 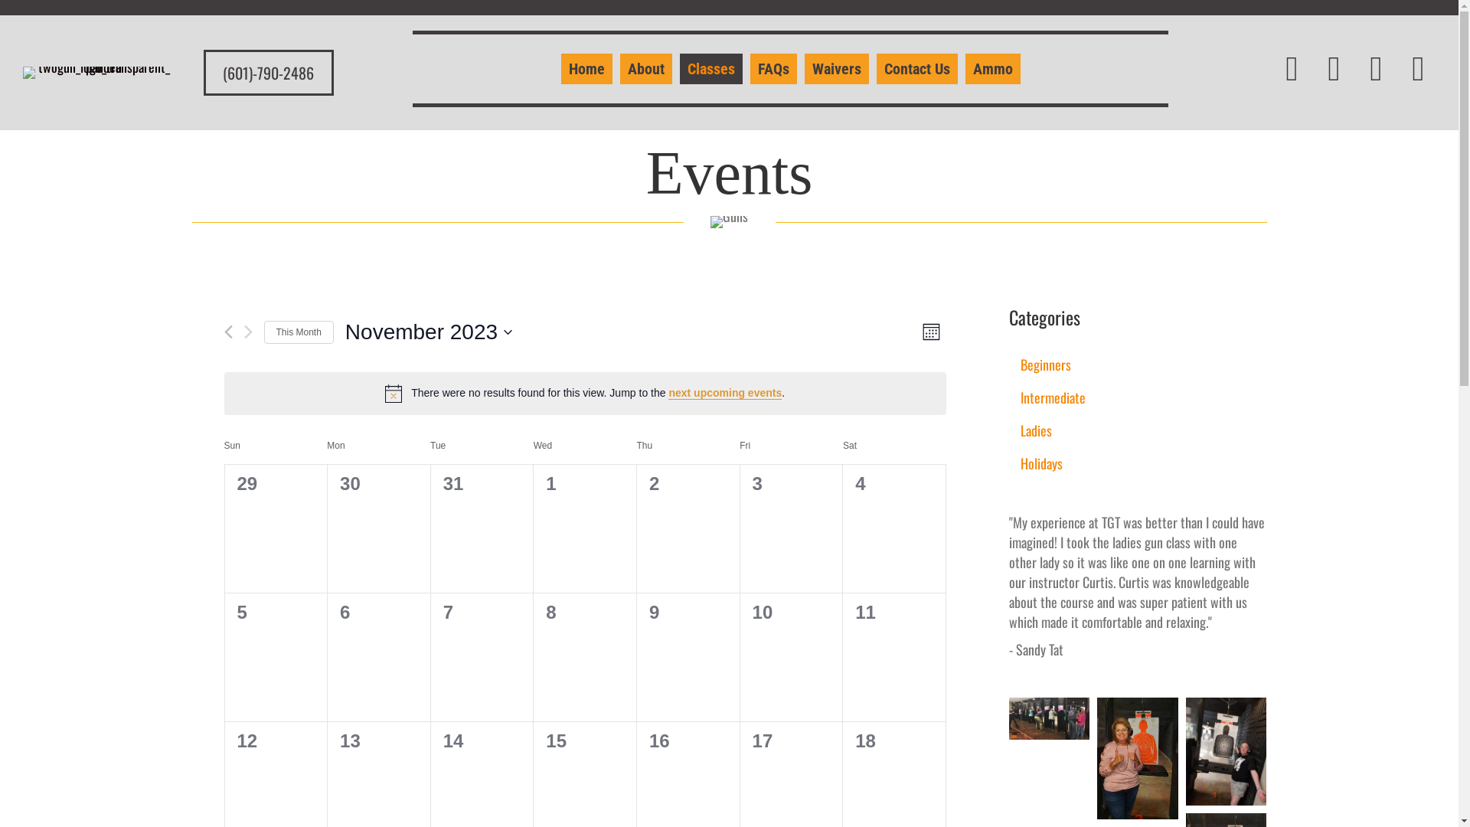 What do you see at coordinates (1138, 364) in the screenshot?
I see `Beginners` at bounding box center [1138, 364].